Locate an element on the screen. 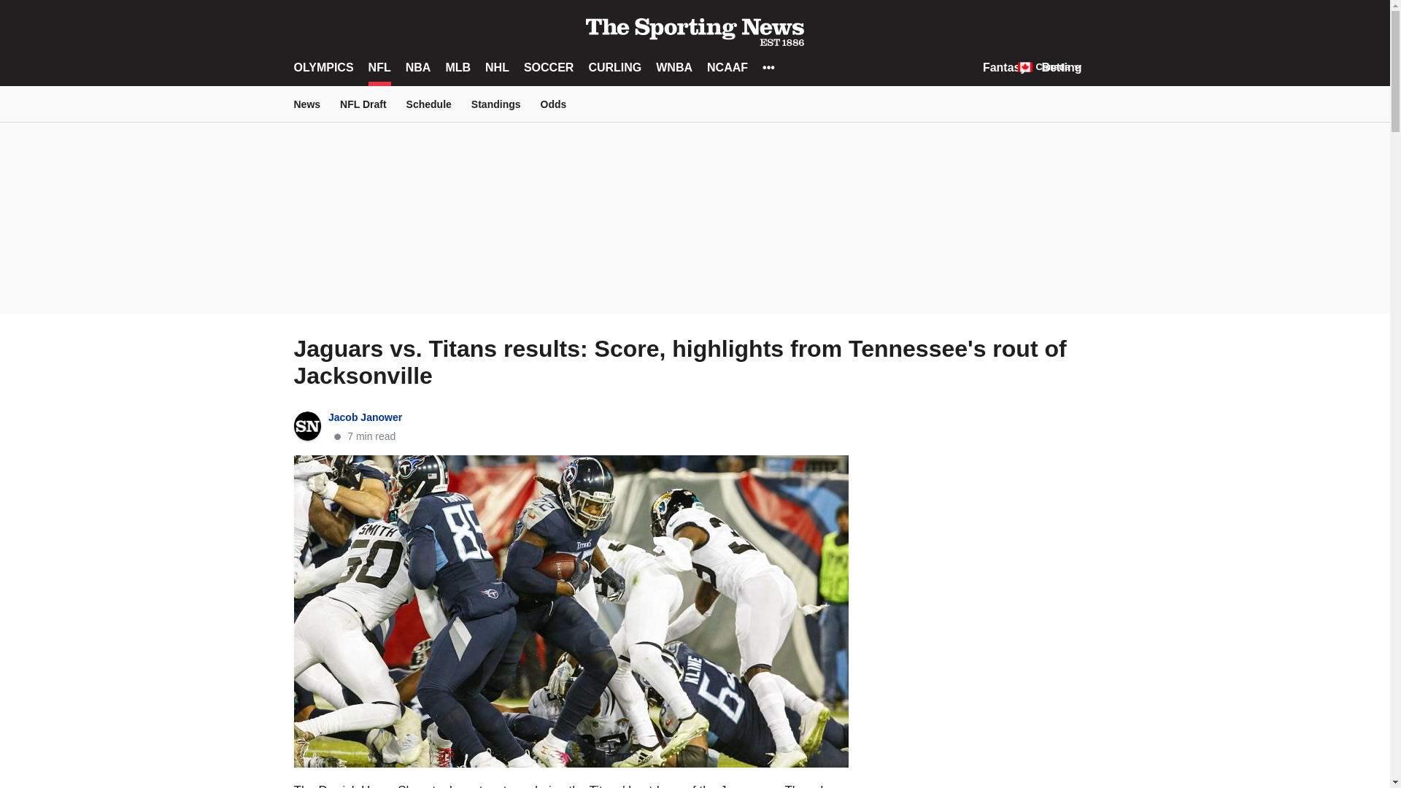  NCAAF is located at coordinates (727, 67).